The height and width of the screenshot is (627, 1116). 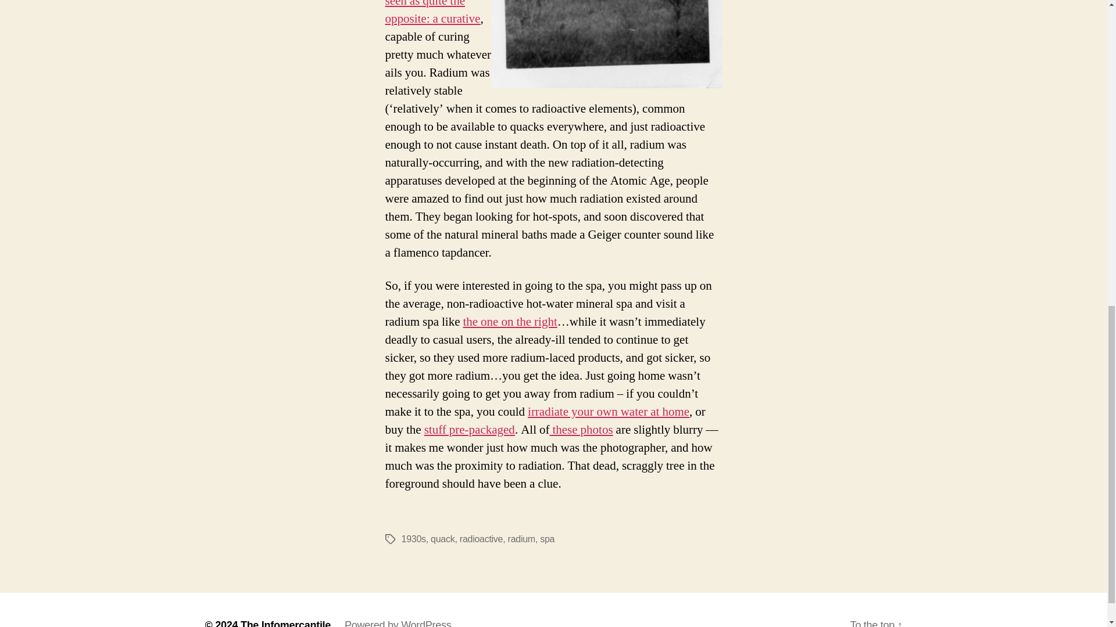 What do you see at coordinates (413, 539) in the screenshot?
I see `1930s` at bounding box center [413, 539].